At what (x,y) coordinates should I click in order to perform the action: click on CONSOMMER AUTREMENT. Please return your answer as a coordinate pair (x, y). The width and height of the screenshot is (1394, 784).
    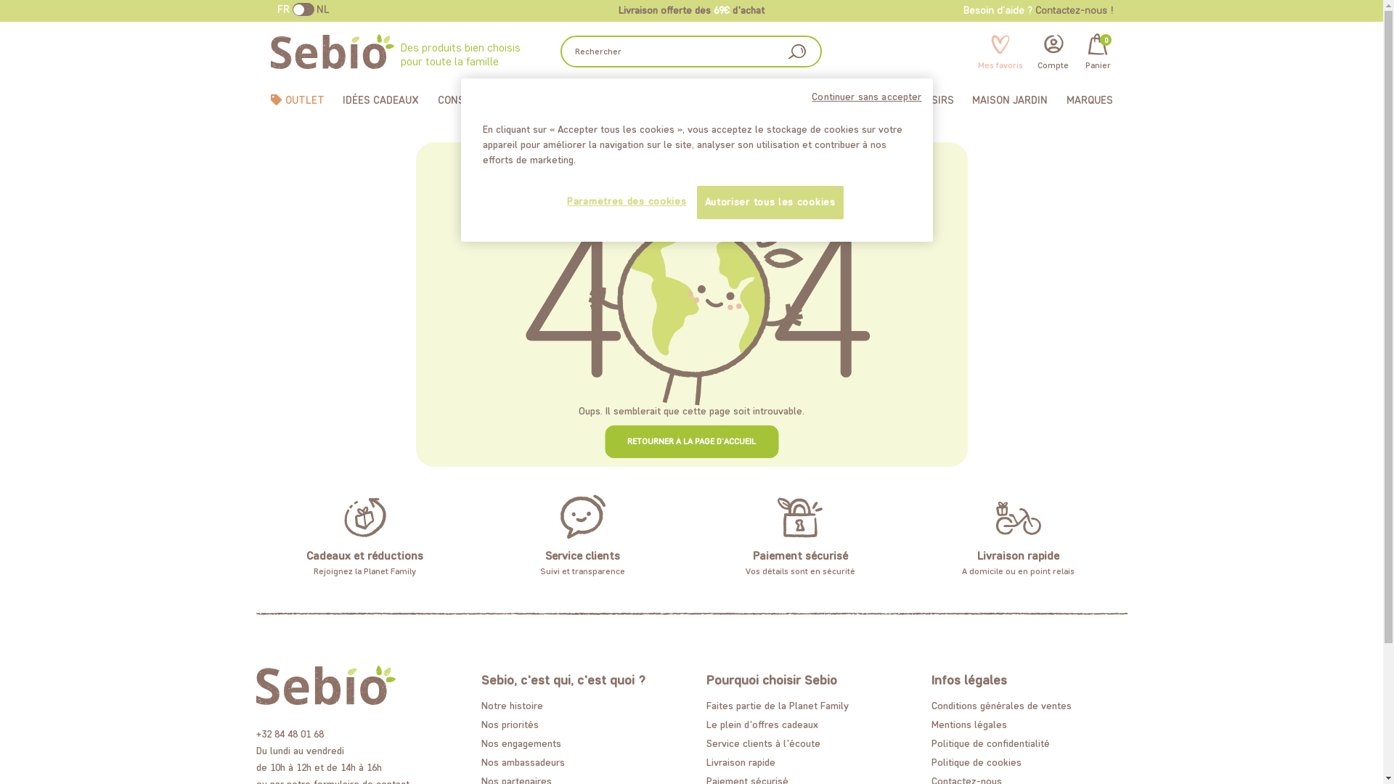
    Looking at the image, I should click on (500, 101).